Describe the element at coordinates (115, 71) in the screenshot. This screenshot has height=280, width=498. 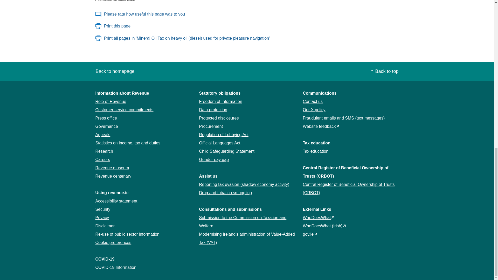
I see `Back to homepage` at that location.